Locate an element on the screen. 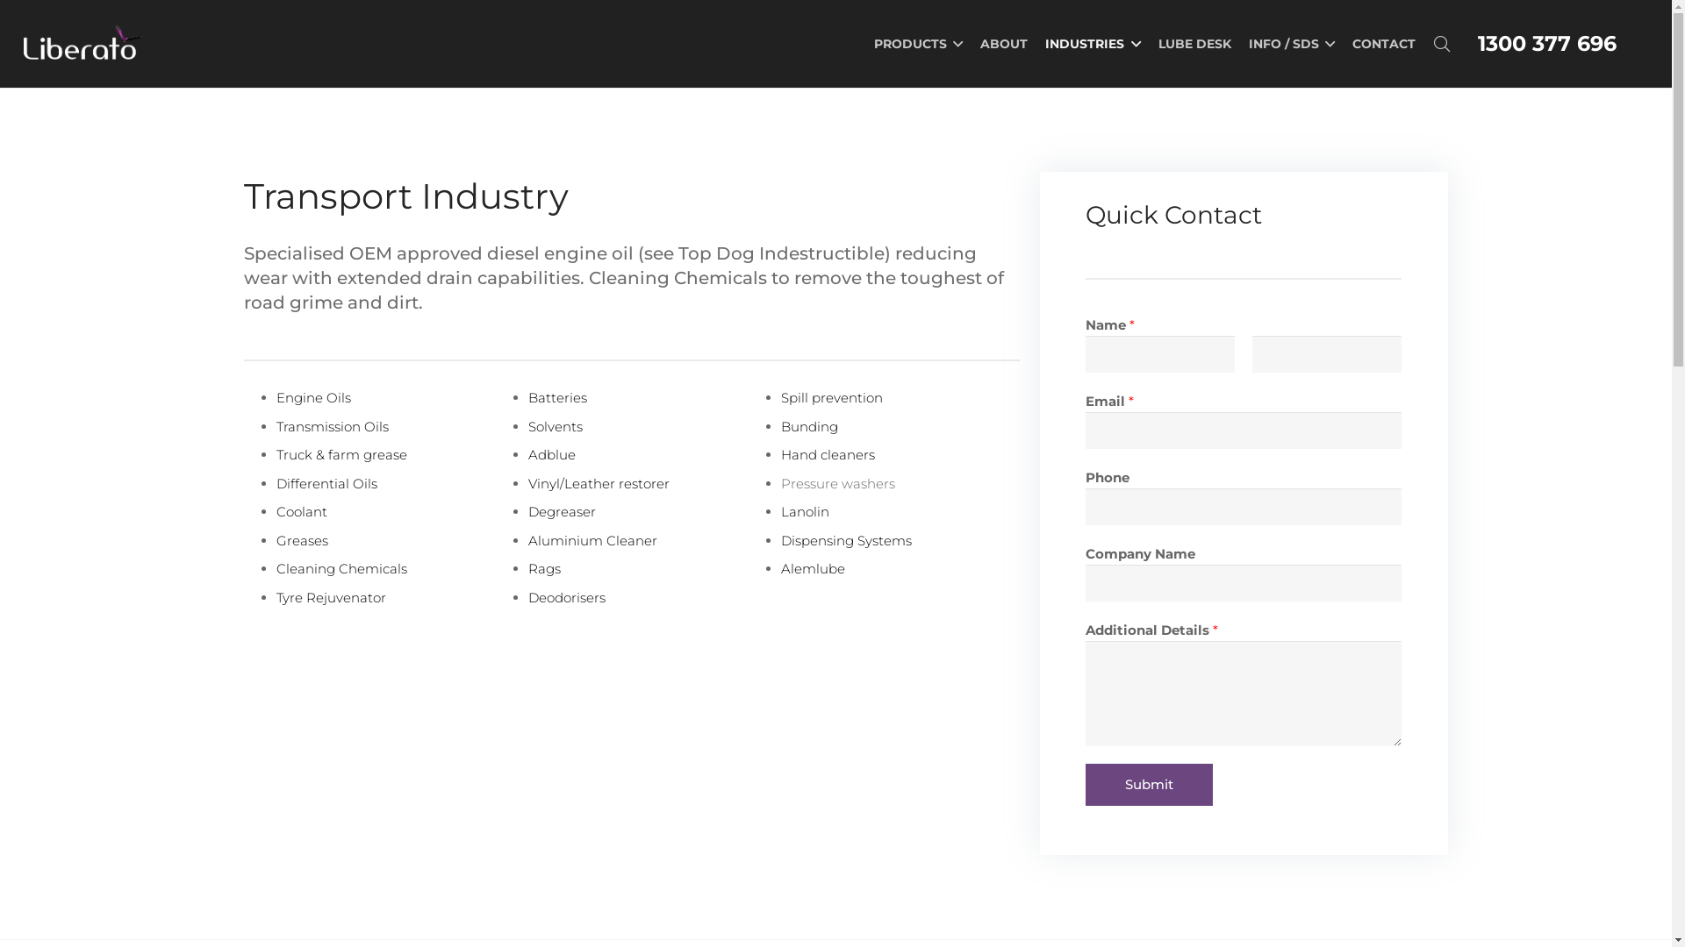 The image size is (1685, 947). CONTACT is located at coordinates (1384, 44).